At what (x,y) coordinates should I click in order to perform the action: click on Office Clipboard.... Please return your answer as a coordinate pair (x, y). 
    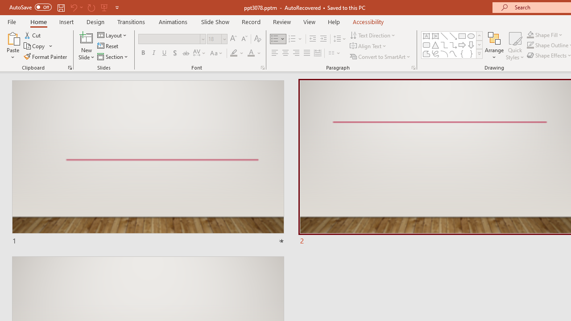
    Looking at the image, I should click on (70, 68).